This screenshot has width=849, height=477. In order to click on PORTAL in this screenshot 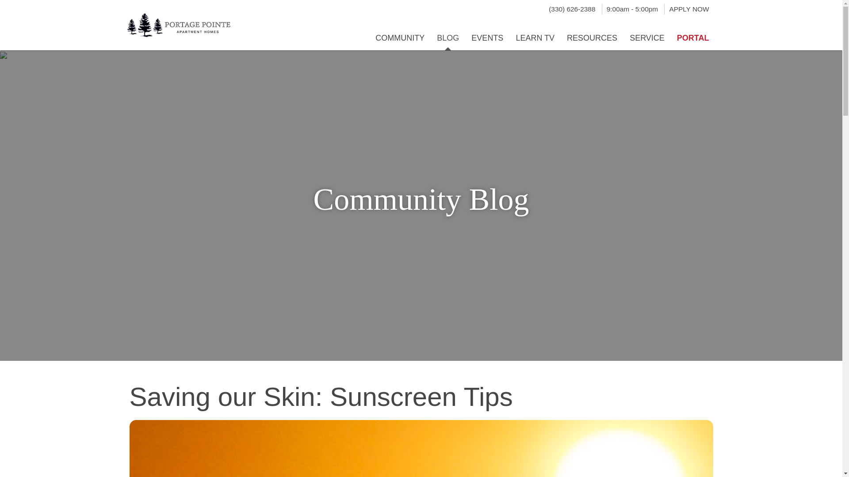, I will do `click(693, 34)`.